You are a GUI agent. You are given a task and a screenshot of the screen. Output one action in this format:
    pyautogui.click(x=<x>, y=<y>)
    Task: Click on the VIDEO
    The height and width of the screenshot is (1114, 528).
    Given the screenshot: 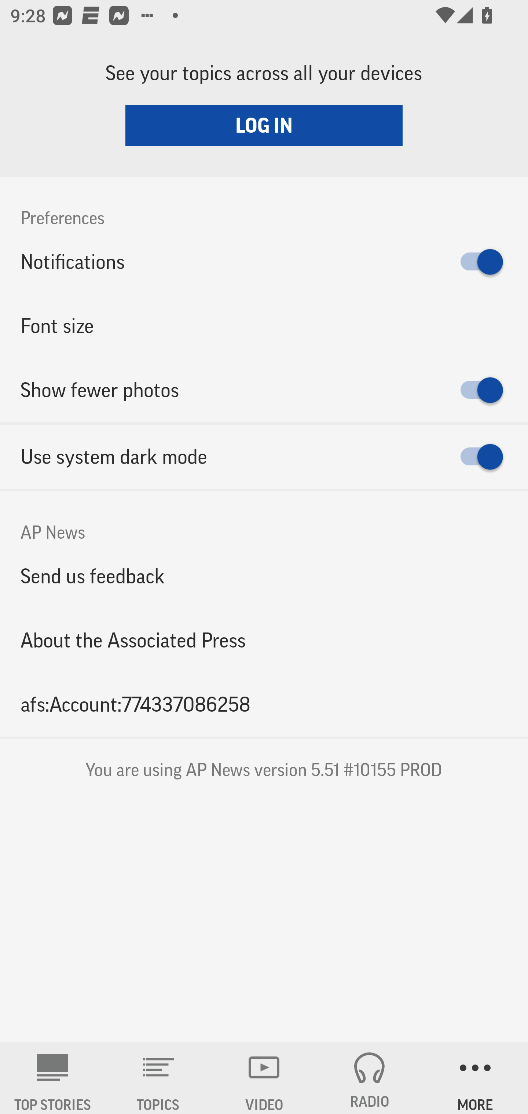 What is the action you would take?
    pyautogui.click(x=264, y=1078)
    